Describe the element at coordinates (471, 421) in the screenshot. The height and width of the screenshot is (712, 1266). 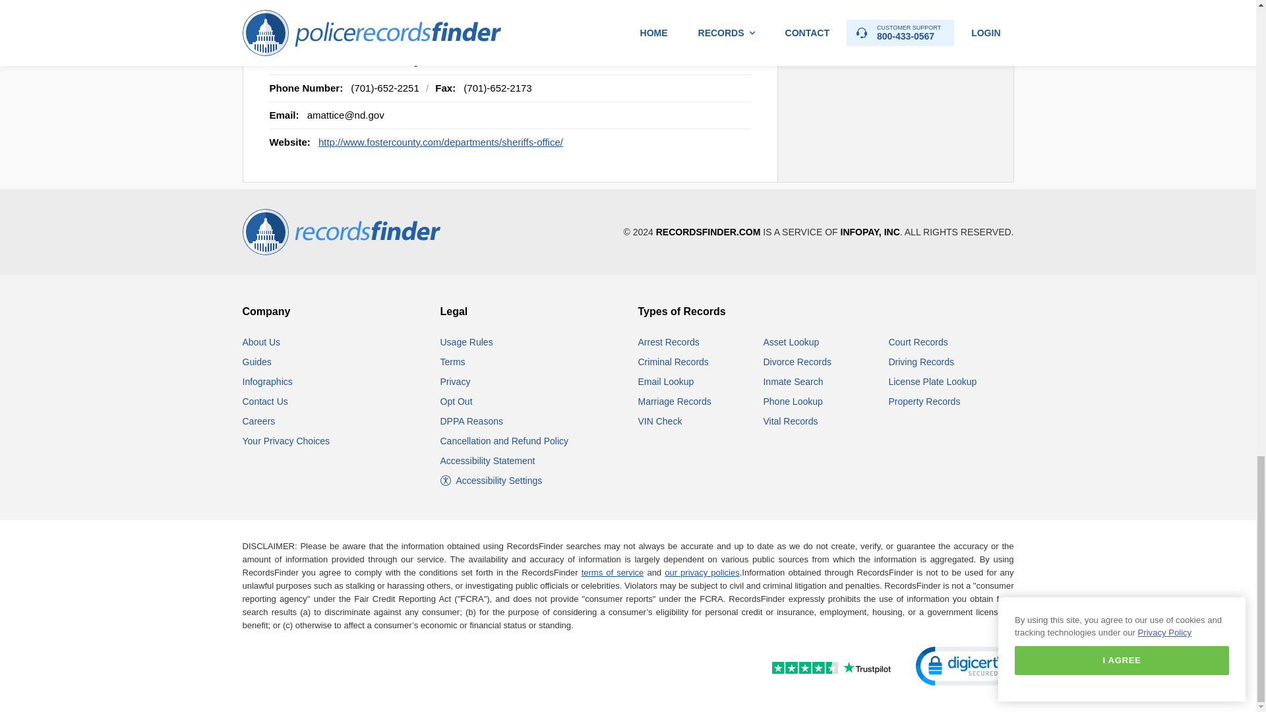
I see `RecordsFinder.com DPPA Reasons` at that location.